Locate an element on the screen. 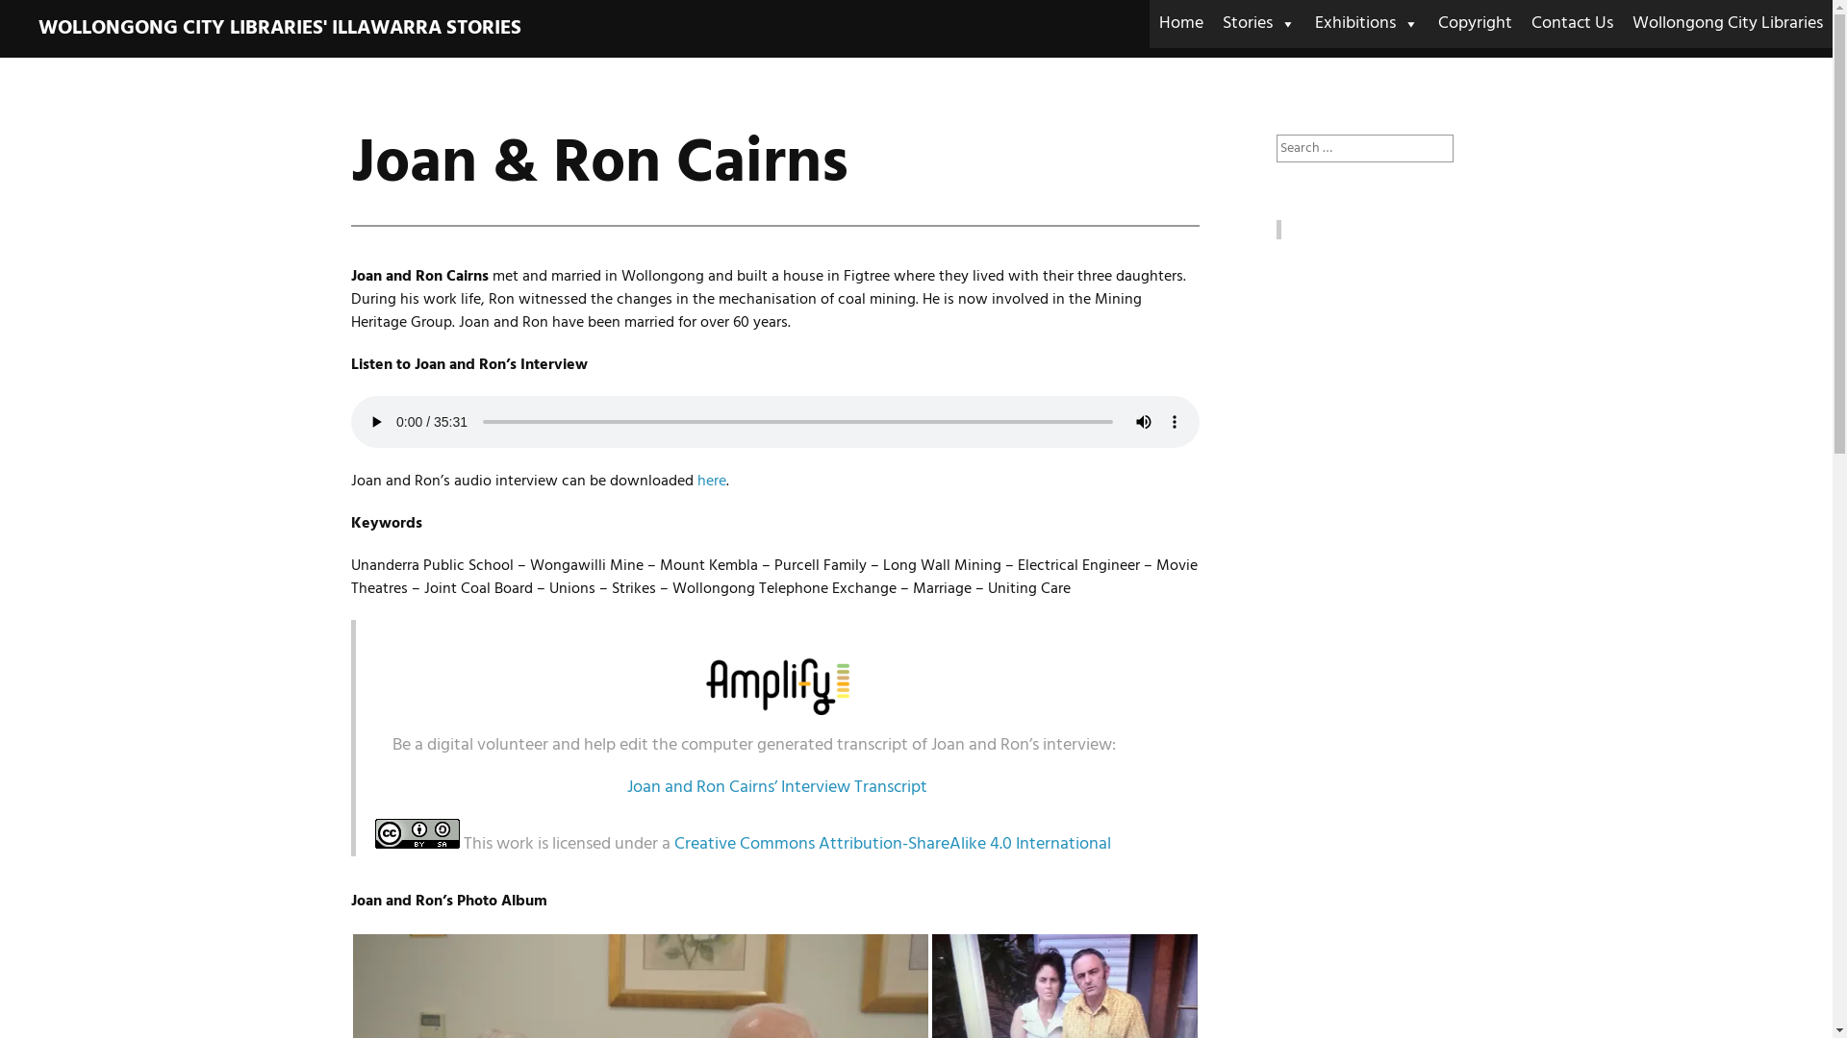 The height and width of the screenshot is (1038, 1847). Exhibitions is located at coordinates (1367, 24).